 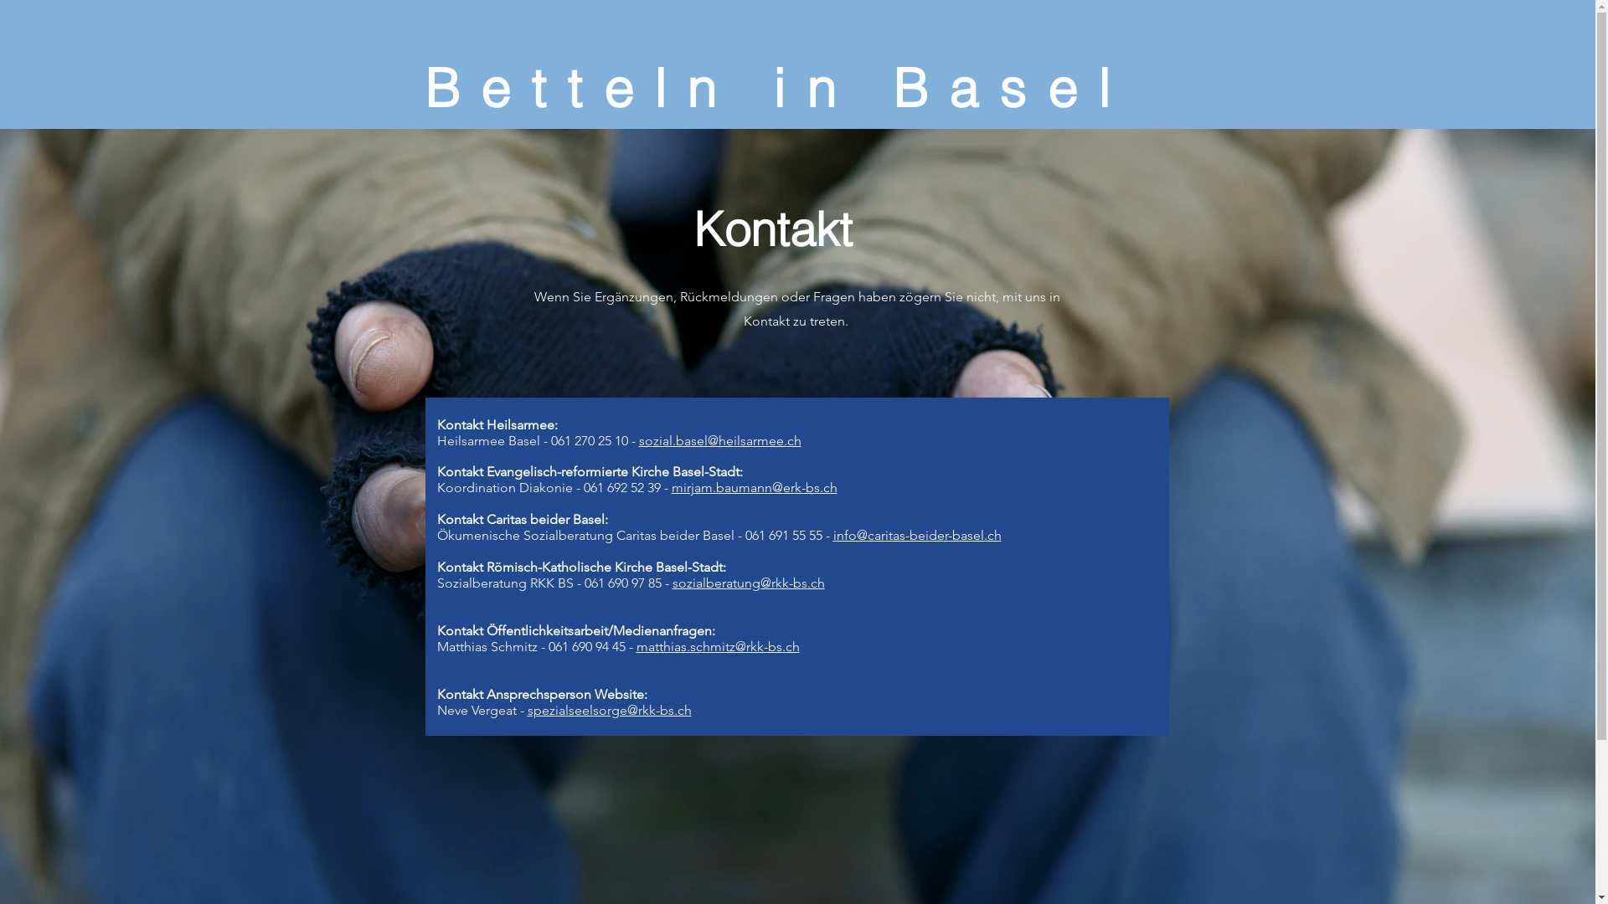 What do you see at coordinates (755, 487) in the screenshot?
I see `mirjam.baumann@erk-bs.ch` at bounding box center [755, 487].